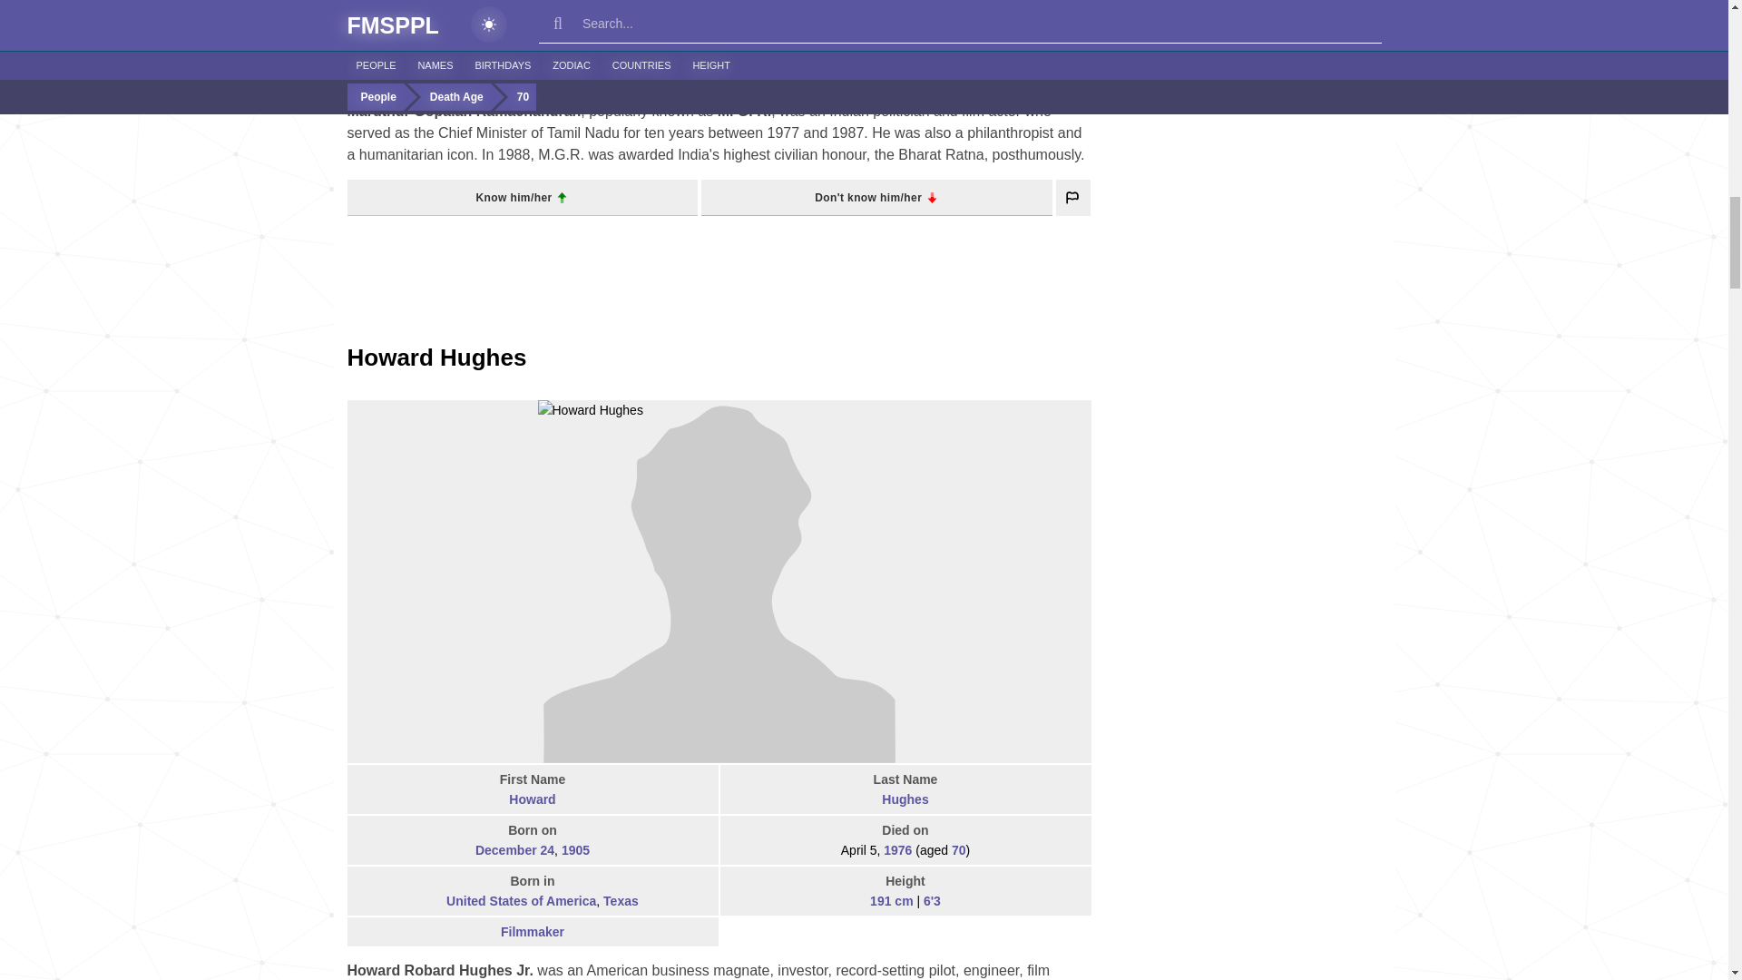  Describe the element at coordinates (905, 62) in the screenshot. I see `Actor` at that location.